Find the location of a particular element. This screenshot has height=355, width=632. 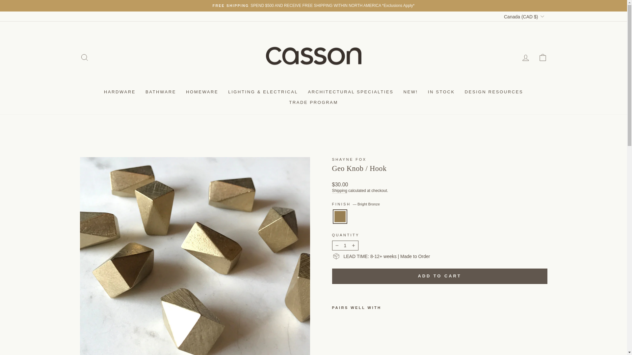

ICON-SEARCH is located at coordinates (84, 57).